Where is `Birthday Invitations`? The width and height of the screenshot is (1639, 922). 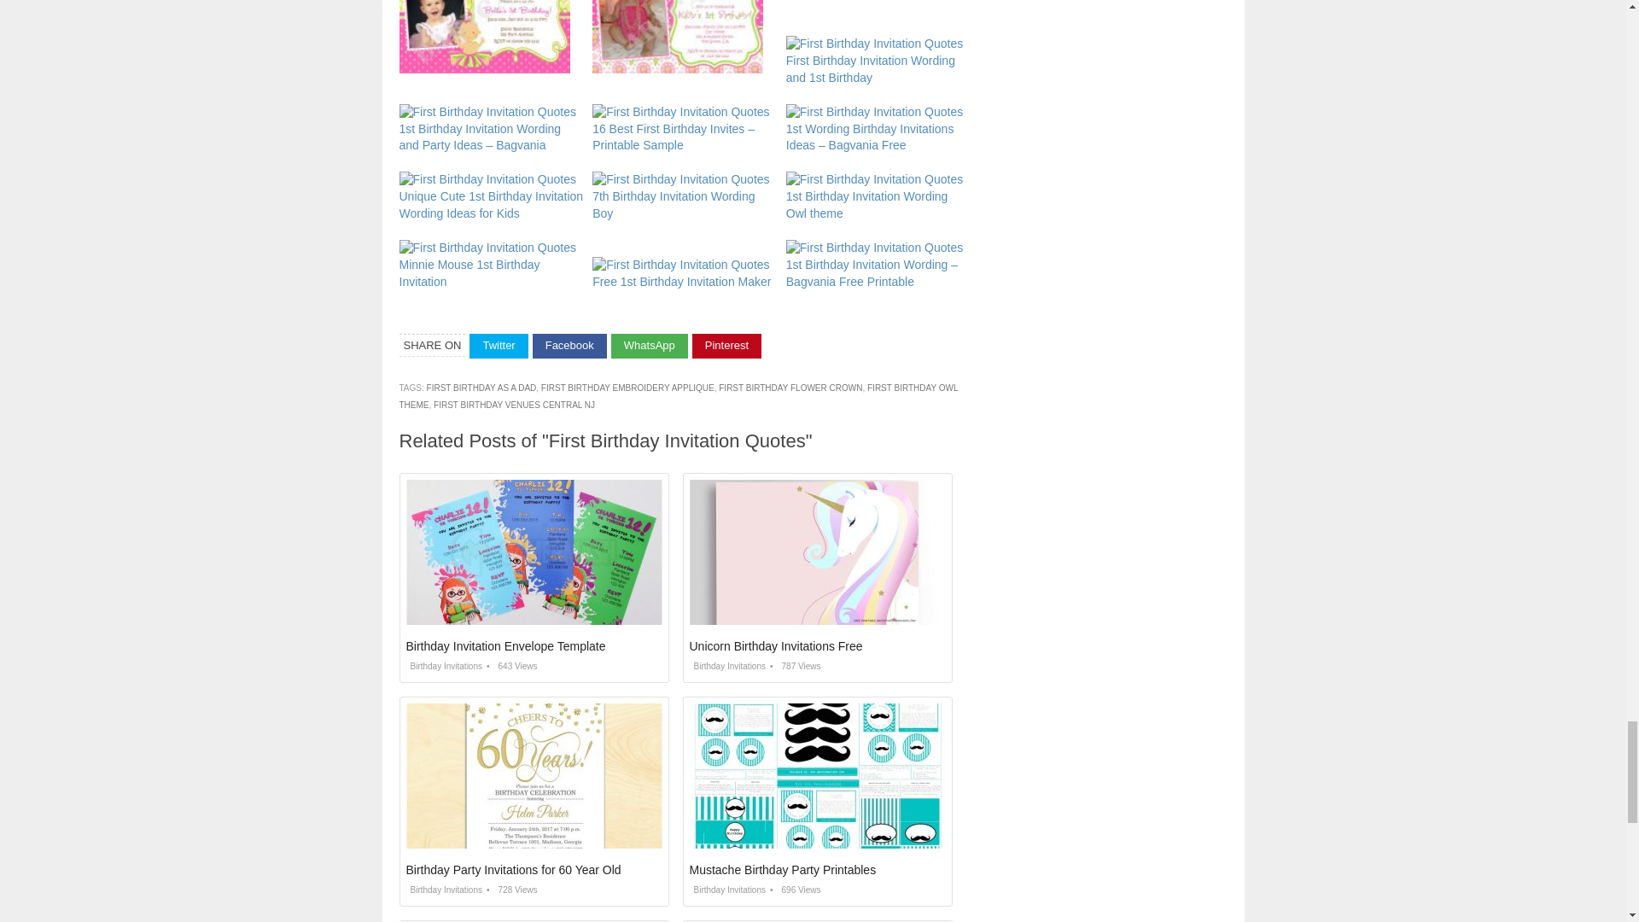
Birthday Invitations is located at coordinates (728, 666).